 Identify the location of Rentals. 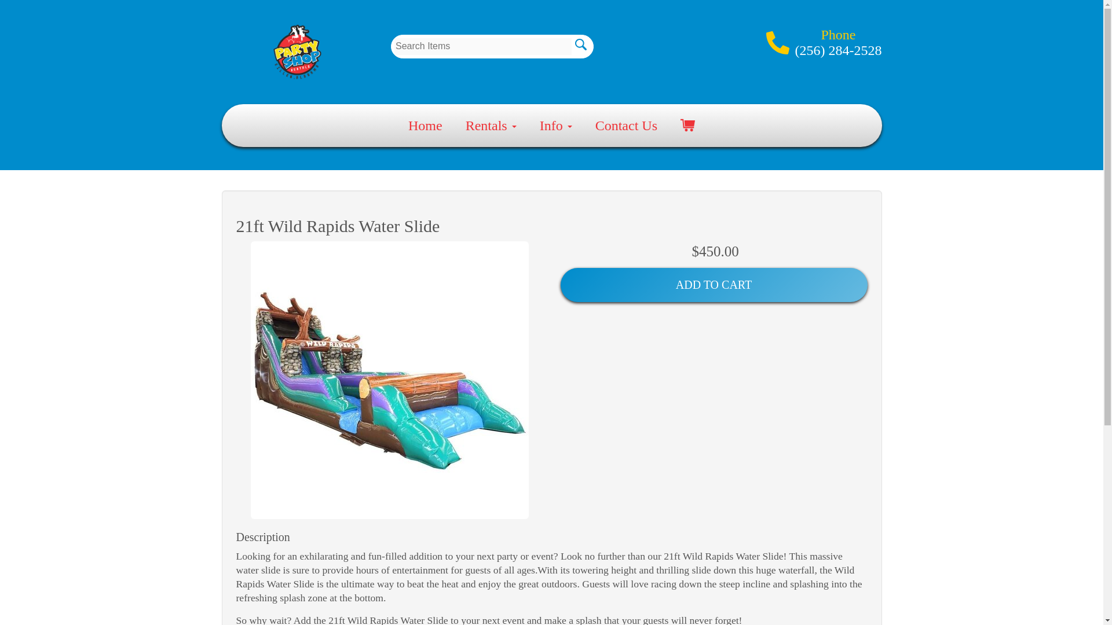
(491, 125).